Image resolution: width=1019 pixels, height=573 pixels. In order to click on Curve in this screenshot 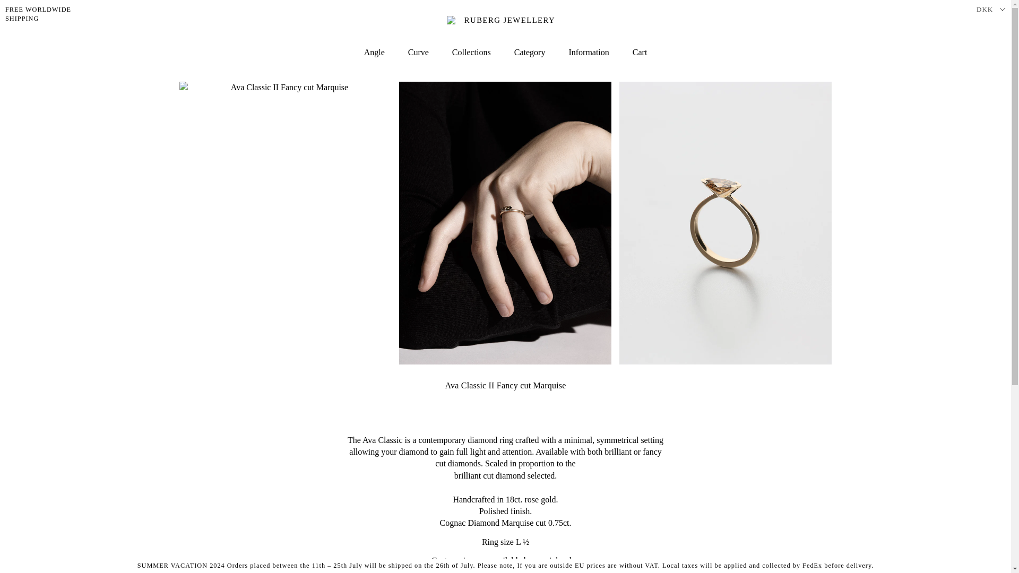, I will do `click(374, 53)`.